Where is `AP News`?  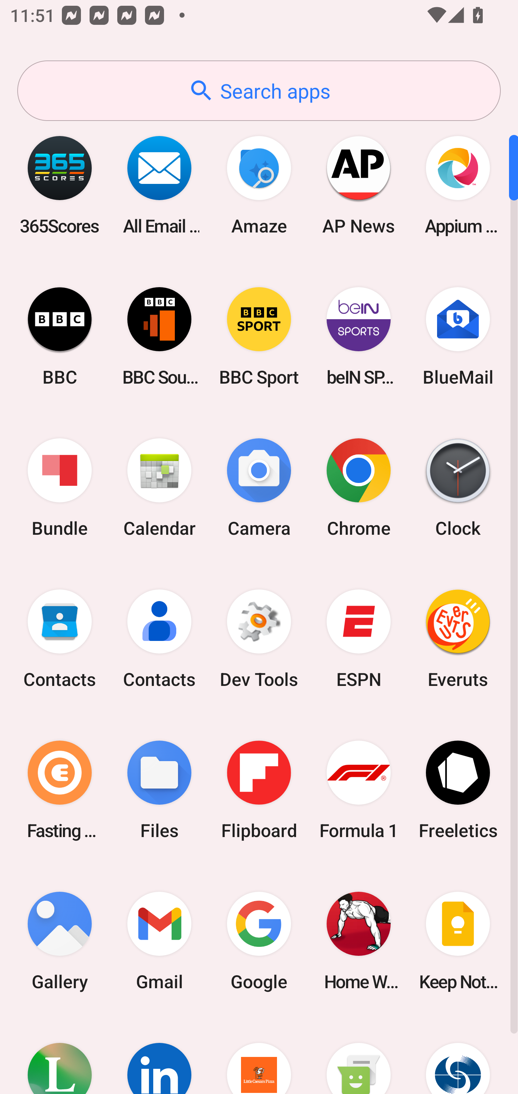 AP News is located at coordinates (358, 185).